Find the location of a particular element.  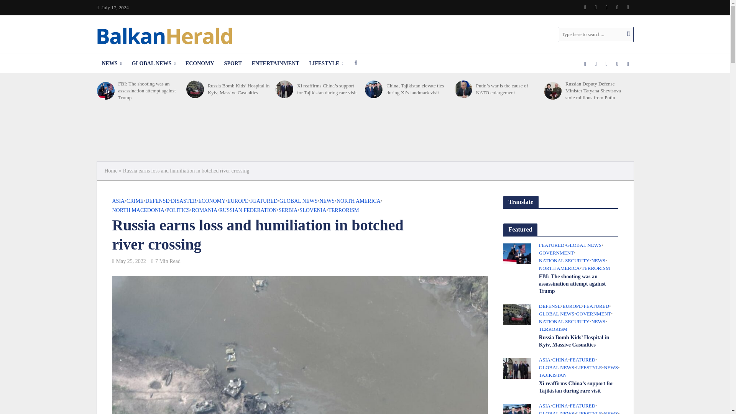

LIFESTYLE is located at coordinates (326, 64).